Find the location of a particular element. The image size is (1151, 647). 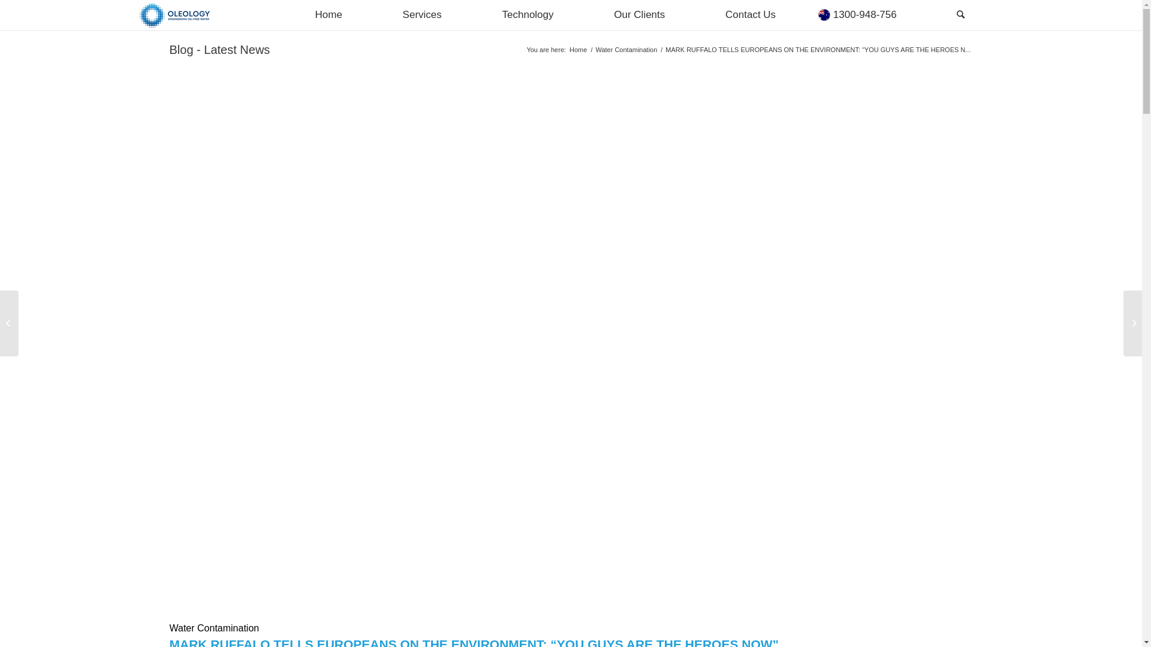

Contact Us is located at coordinates (751, 15).